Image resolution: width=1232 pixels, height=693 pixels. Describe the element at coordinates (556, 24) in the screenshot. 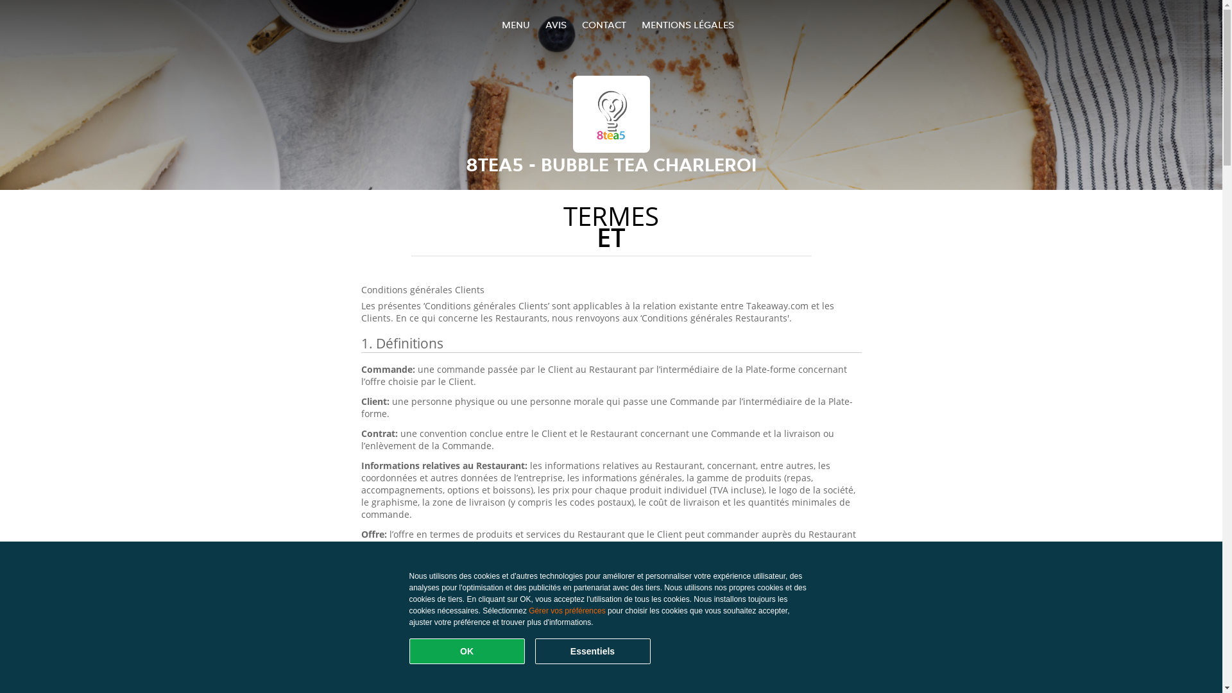

I see `AVIS` at that location.